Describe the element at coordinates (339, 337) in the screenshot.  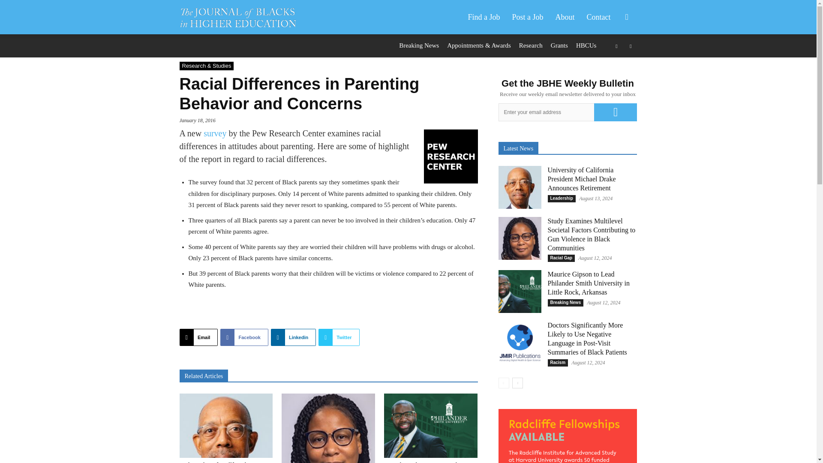
I see `Twitter` at that location.